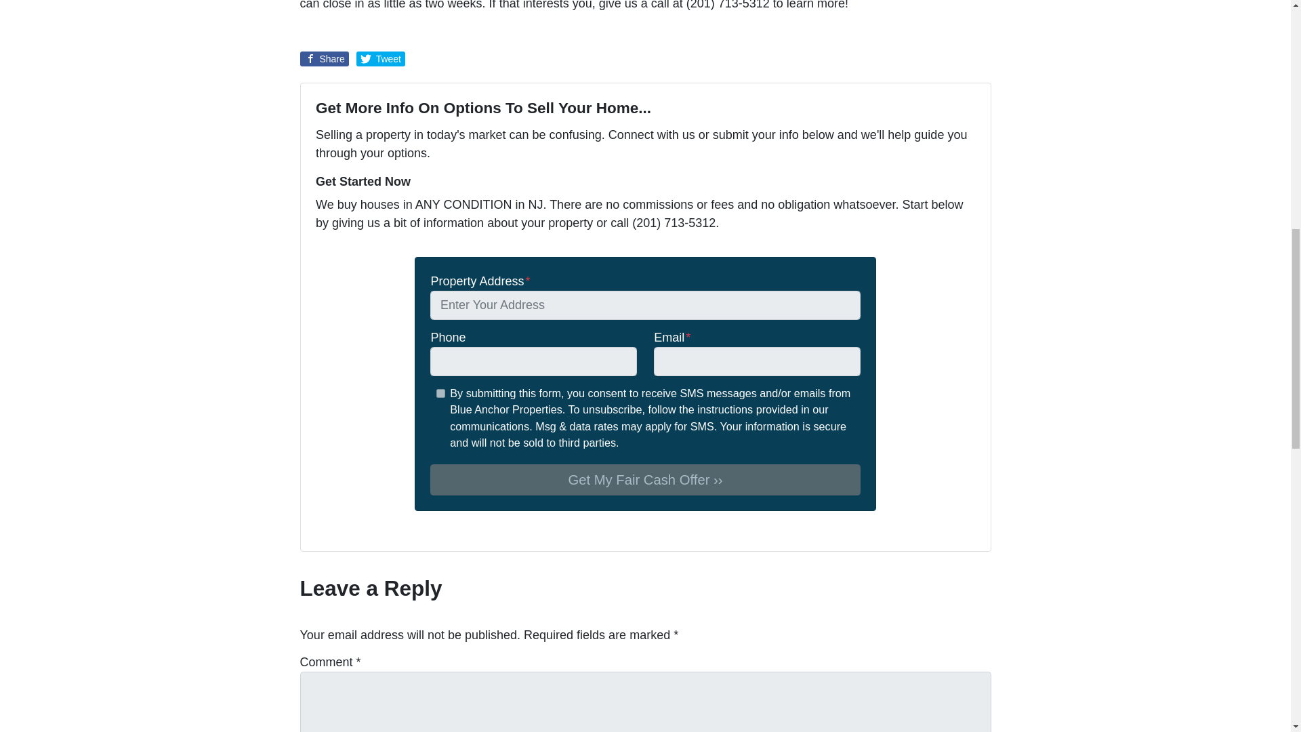 This screenshot has height=732, width=1301. I want to click on Share on Twitter, so click(381, 58).